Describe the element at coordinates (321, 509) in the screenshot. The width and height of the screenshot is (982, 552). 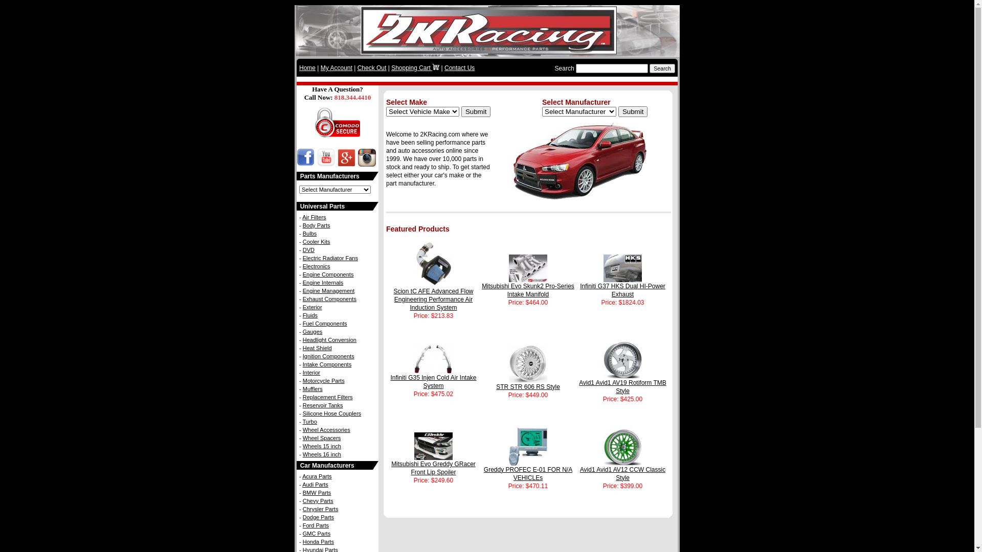
I see `Chrysler Parts` at that location.